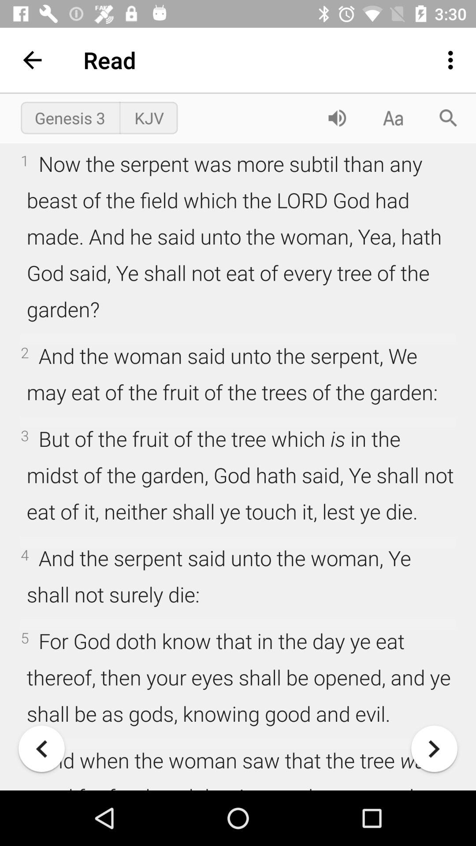 This screenshot has height=846, width=476. Describe the element at coordinates (41, 749) in the screenshot. I see `open item below the 4 and the item` at that location.